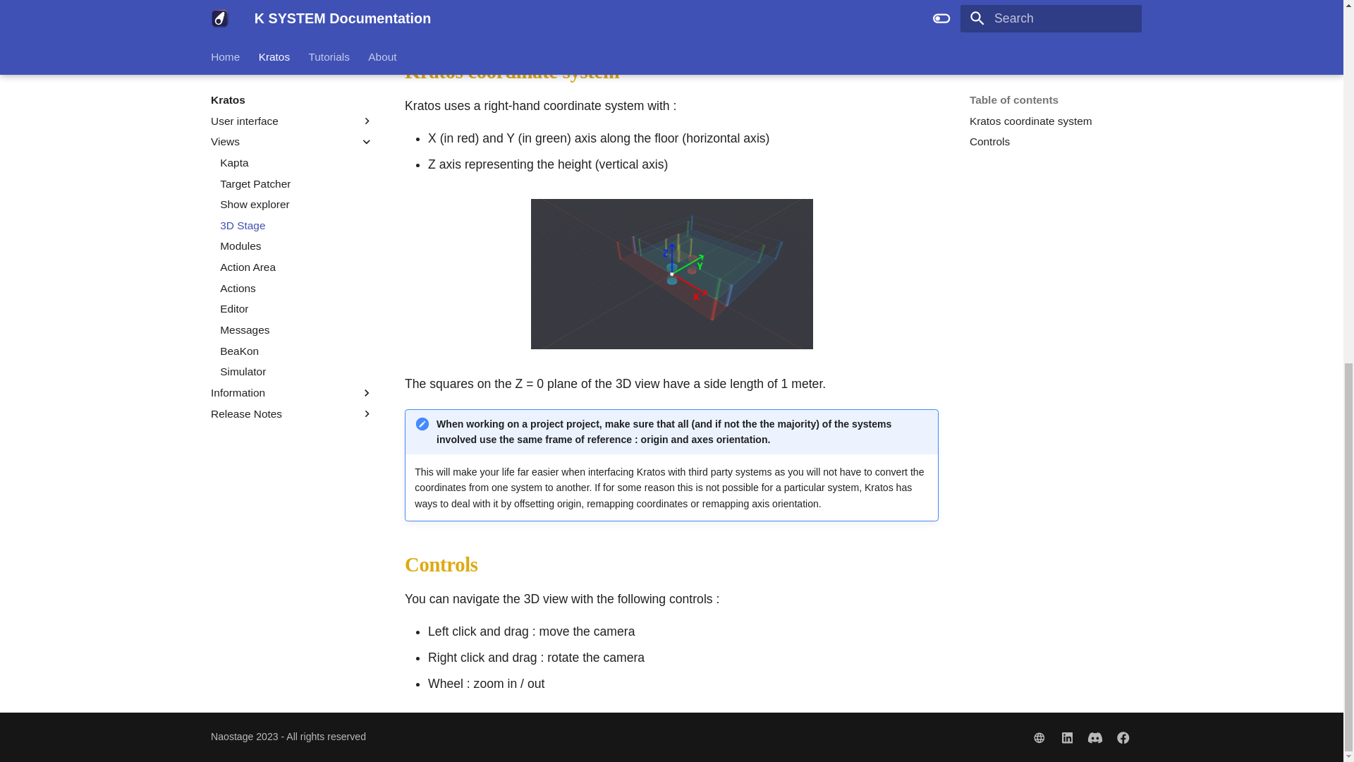 Image resolution: width=1354 pixels, height=762 pixels. What do you see at coordinates (1039, 737) in the screenshot?
I see `Join the Facebook group` at bounding box center [1039, 737].